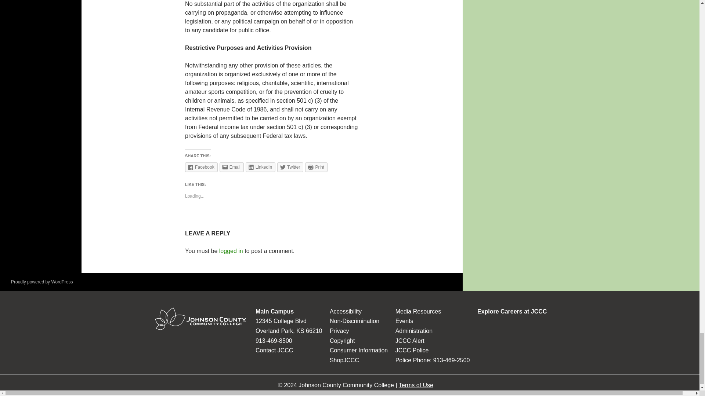 The height and width of the screenshot is (396, 705). What do you see at coordinates (231, 167) in the screenshot?
I see `Click to email this to a friend` at bounding box center [231, 167].